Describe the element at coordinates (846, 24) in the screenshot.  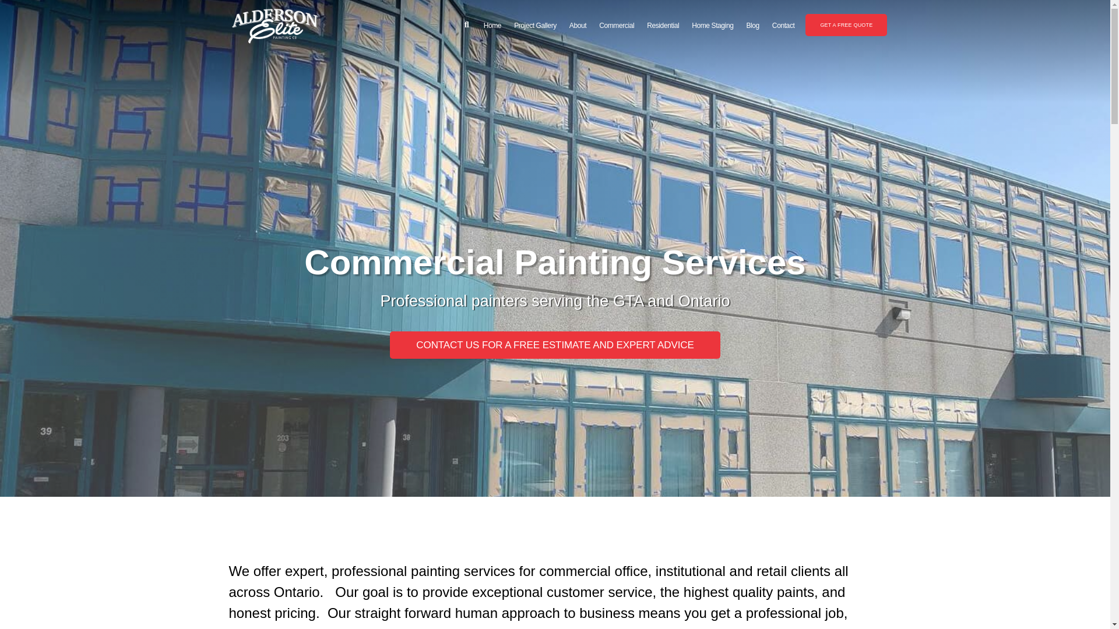
I see `GET A FREE QUOTE` at that location.